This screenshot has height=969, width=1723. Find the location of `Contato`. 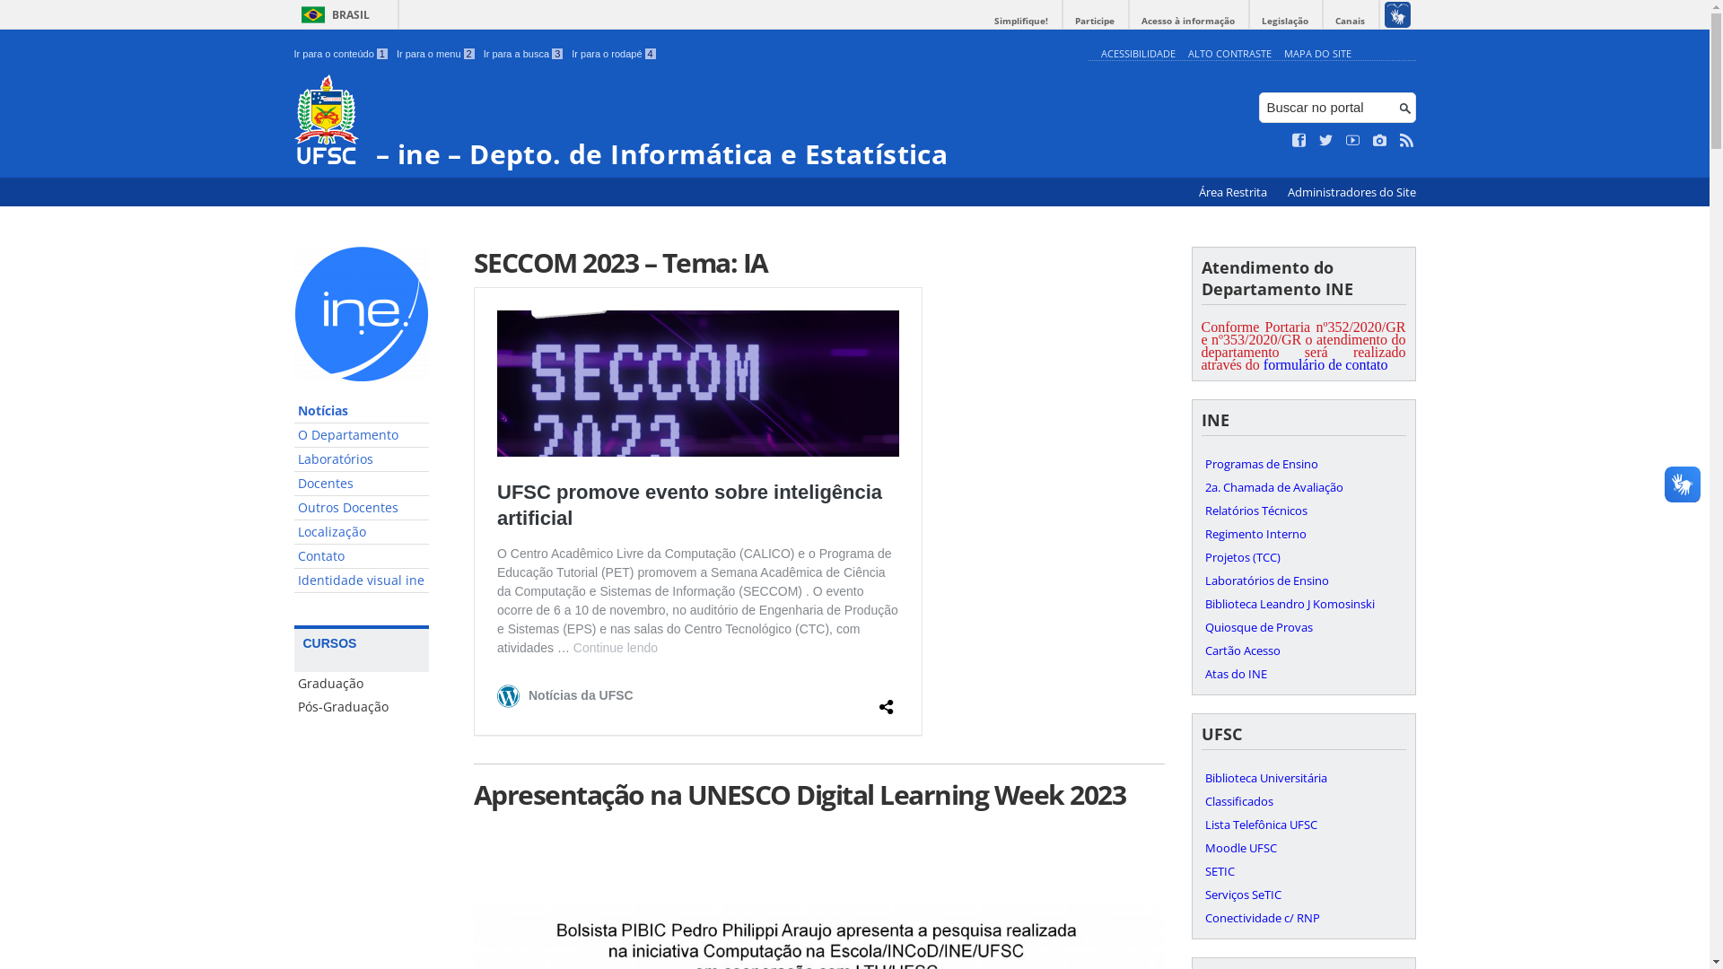

Contato is located at coordinates (362, 556).